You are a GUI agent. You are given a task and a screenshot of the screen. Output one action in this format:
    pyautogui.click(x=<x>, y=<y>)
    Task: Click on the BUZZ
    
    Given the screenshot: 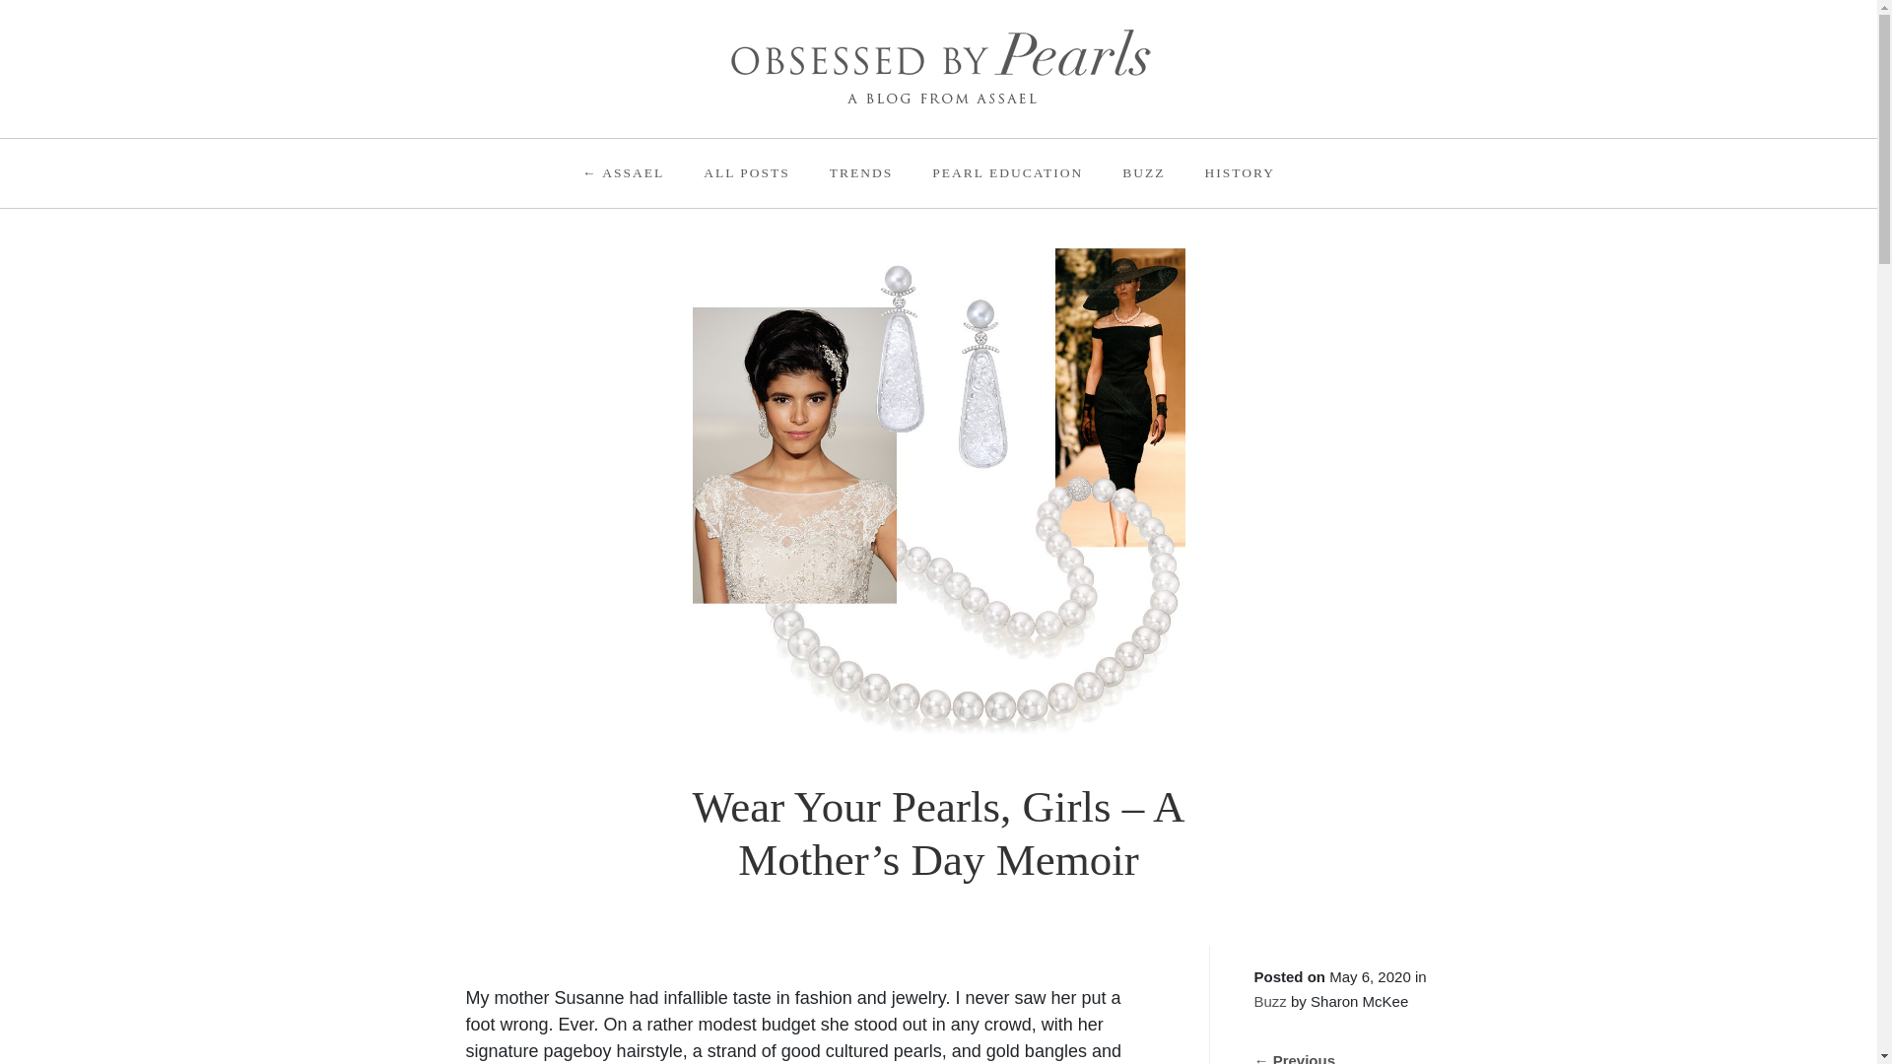 What is the action you would take?
    pyautogui.click(x=1143, y=172)
    